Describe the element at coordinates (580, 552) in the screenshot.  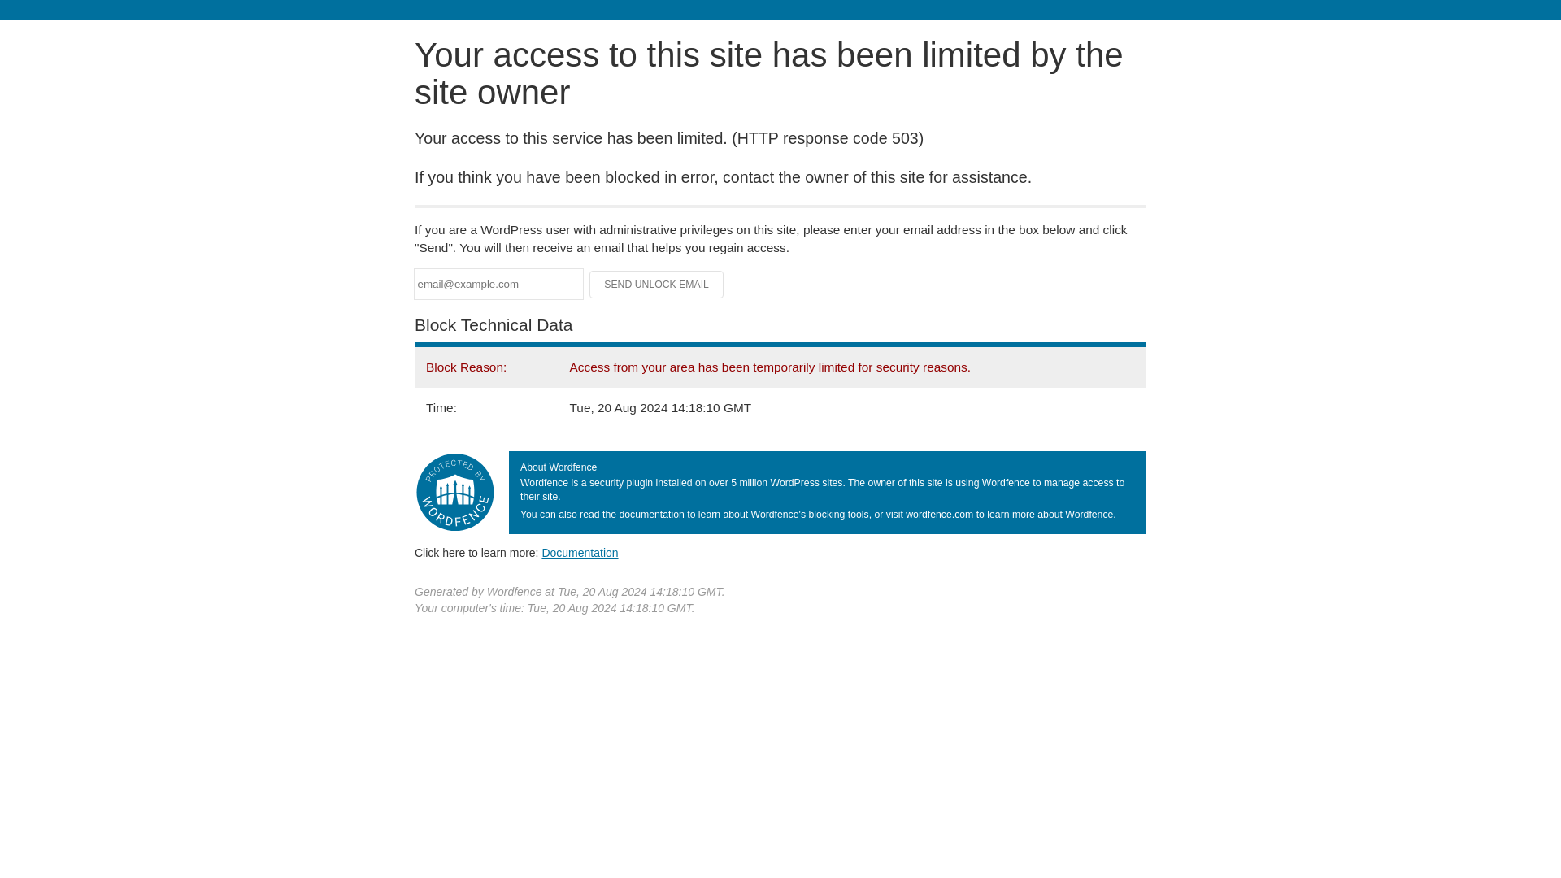
I see `Documentation` at that location.